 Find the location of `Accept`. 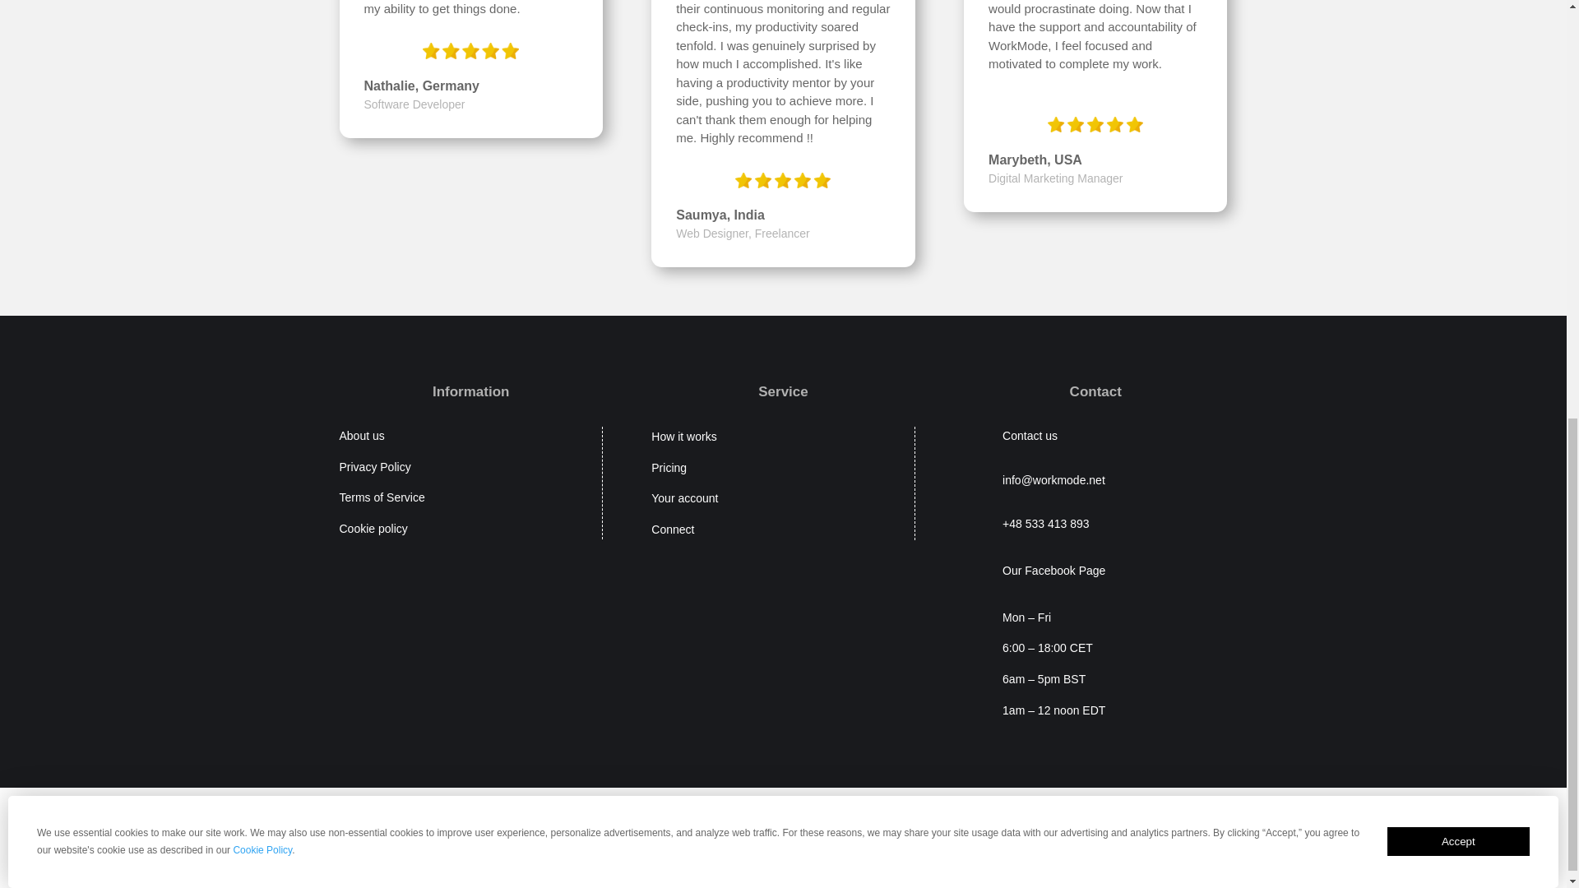

Accept is located at coordinates (1459, 841).